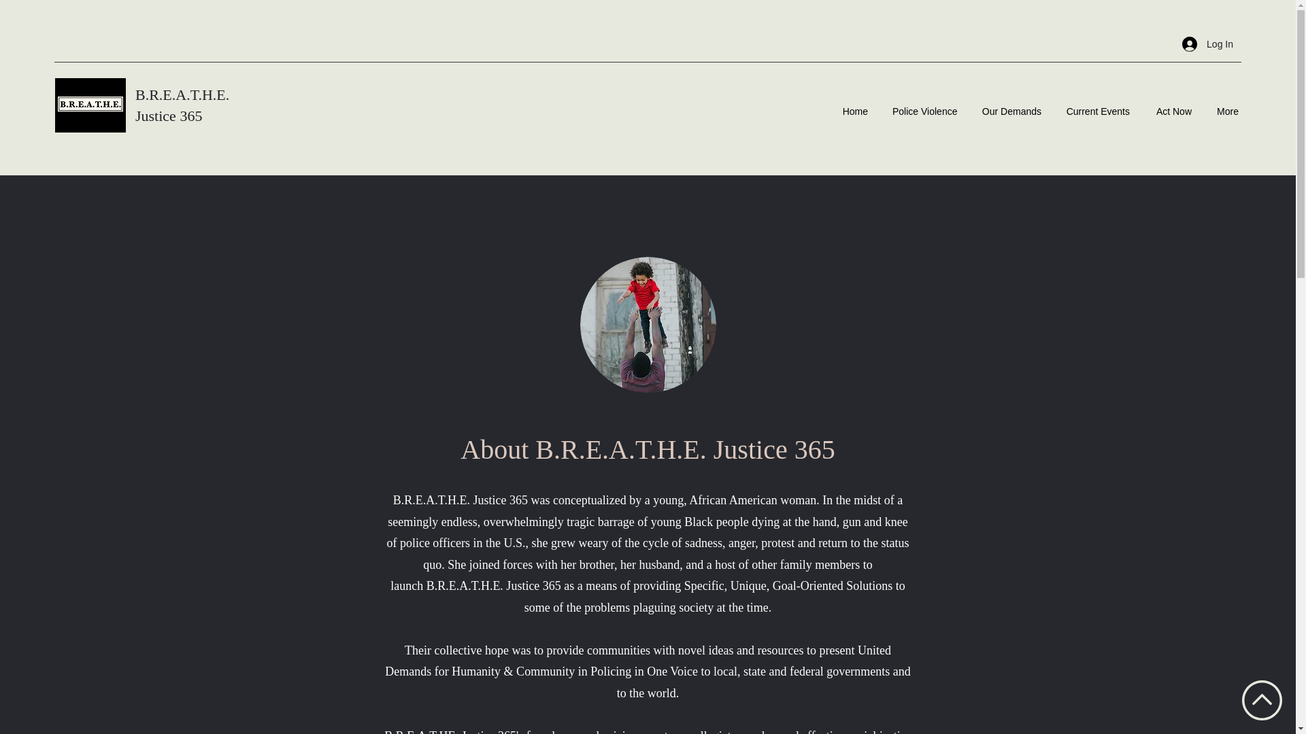 Image resolution: width=1306 pixels, height=734 pixels. I want to click on Act Now, so click(1173, 105).